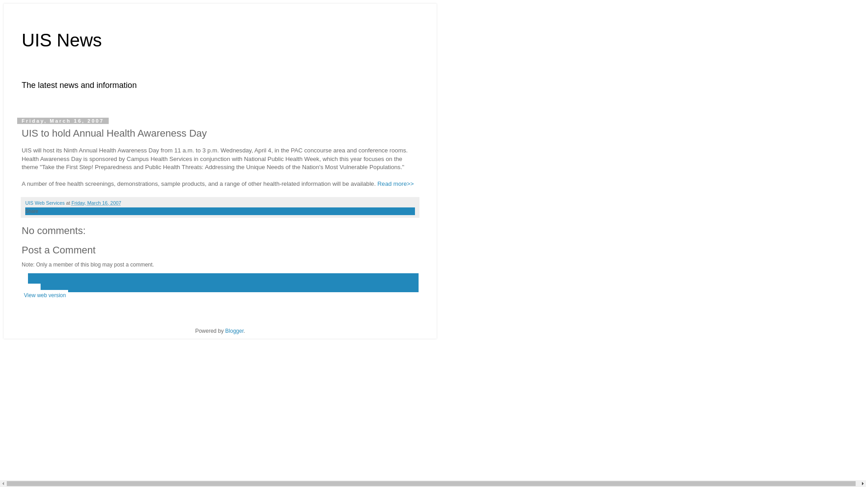  What do you see at coordinates (234, 331) in the screenshot?
I see `Blogger` at bounding box center [234, 331].